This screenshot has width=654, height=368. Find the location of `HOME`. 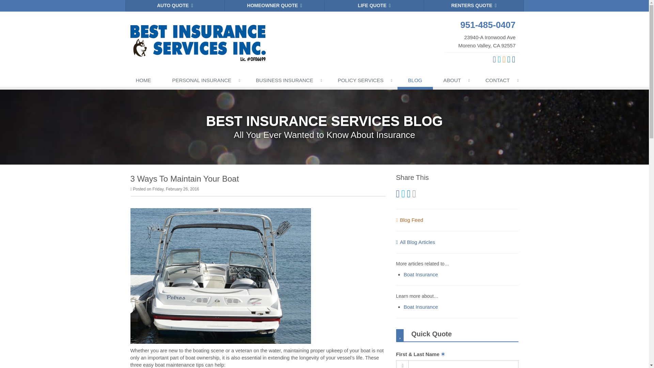

HOME is located at coordinates (143, 82).